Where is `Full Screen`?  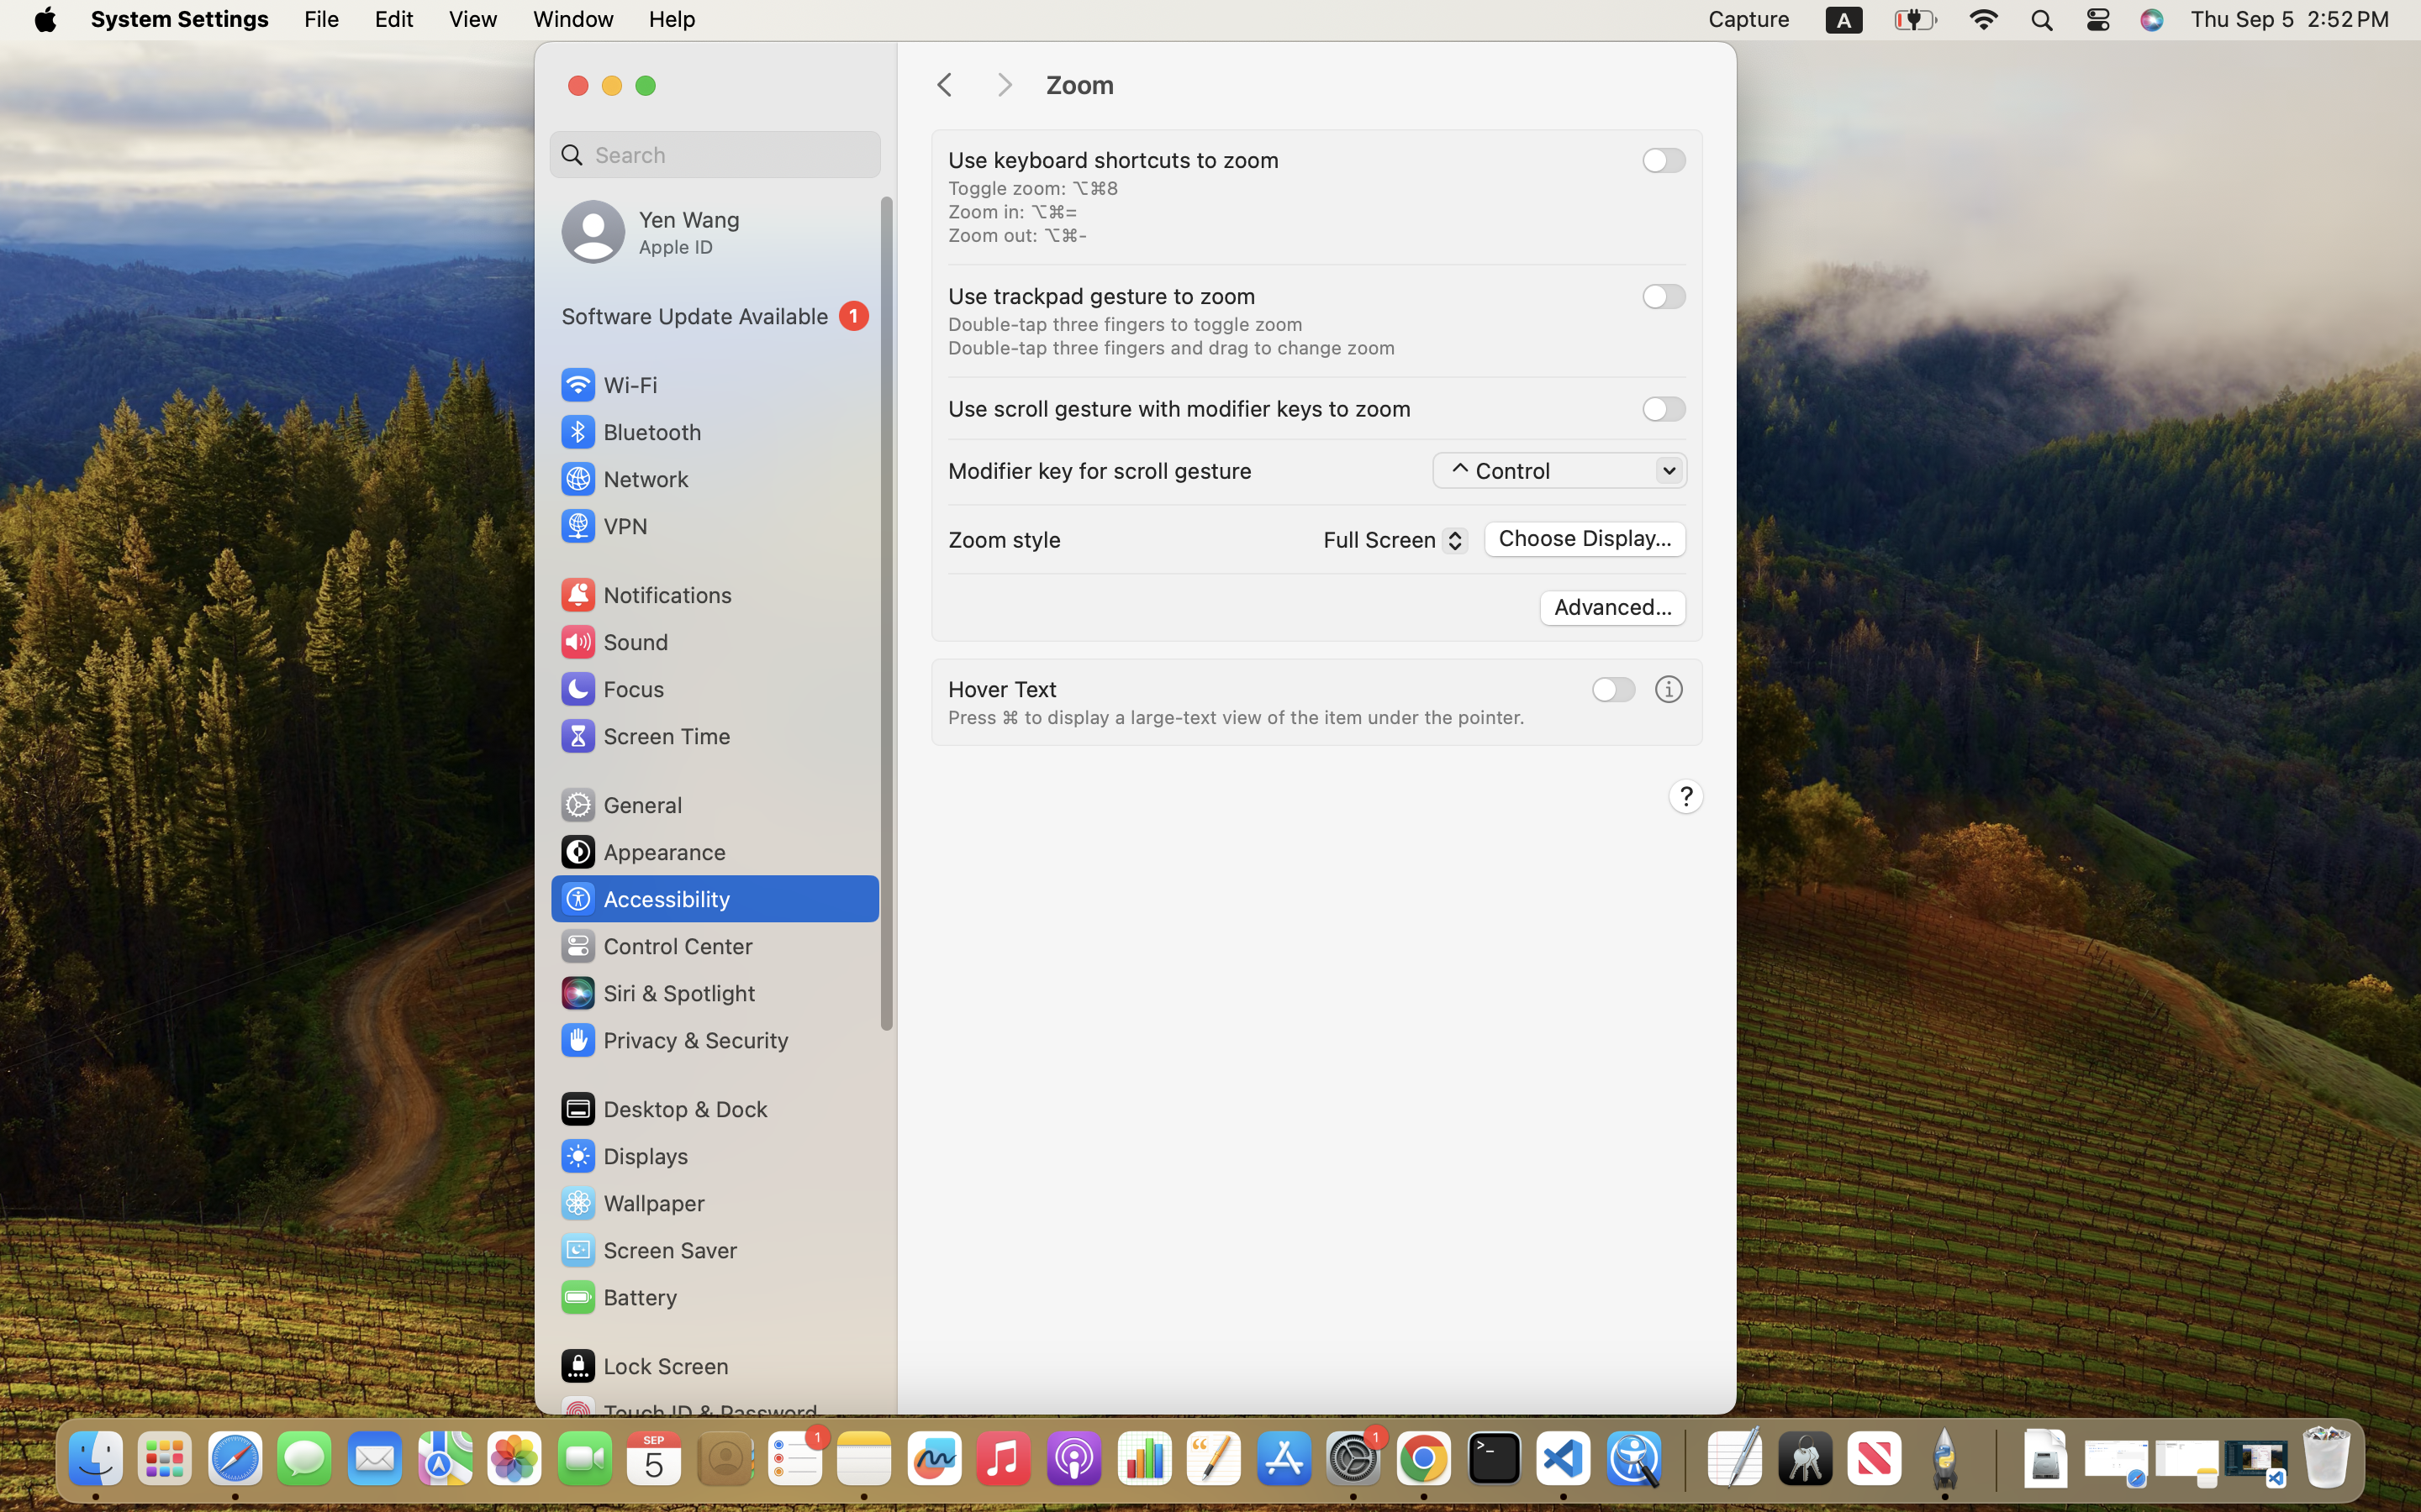 Full Screen is located at coordinates (1388, 543).